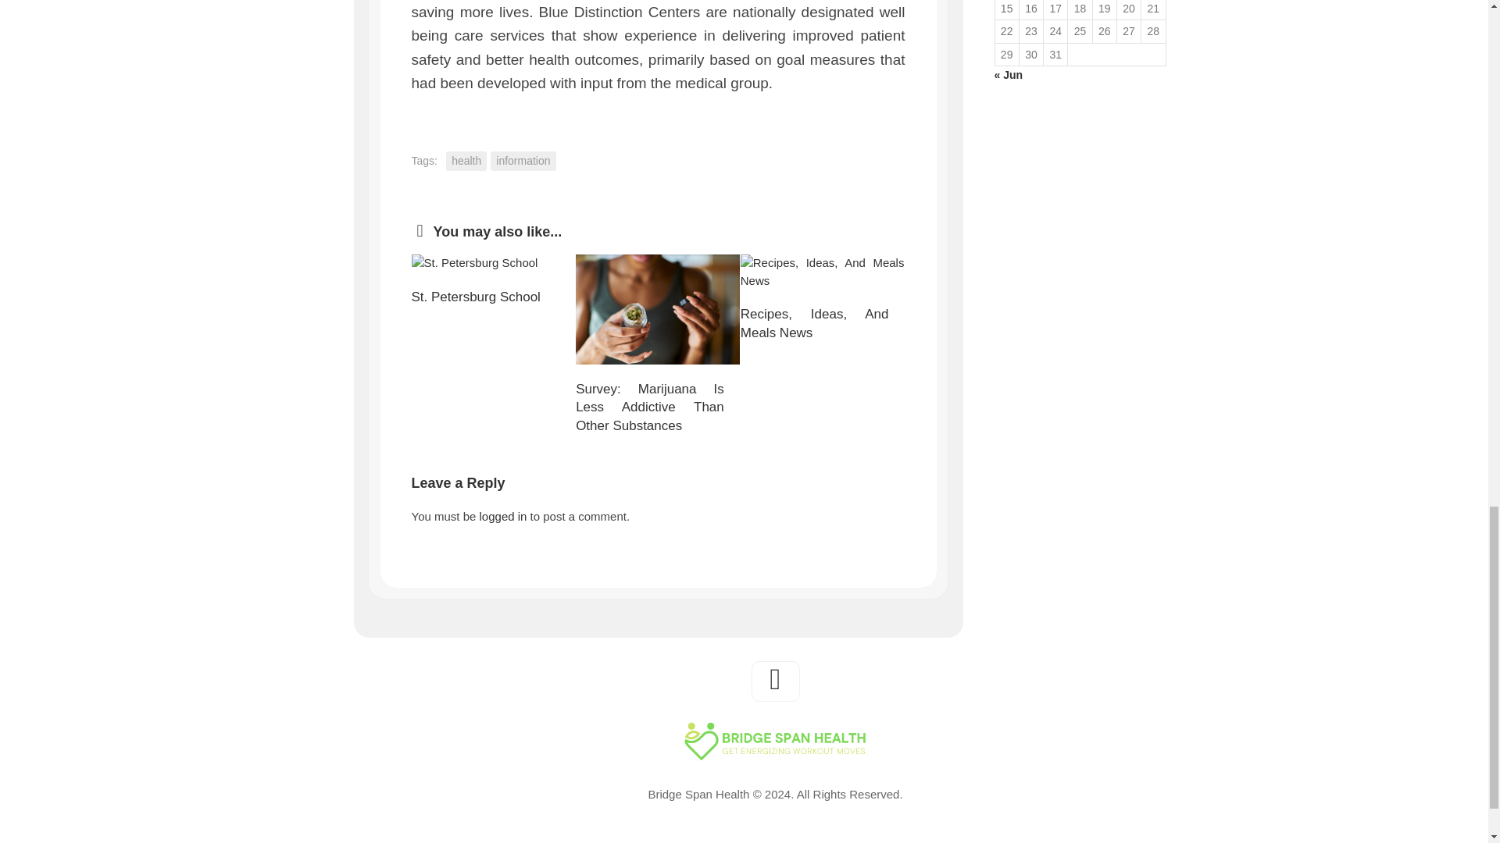 The image size is (1500, 843). What do you see at coordinates (492, 263) in the screenshot?
I see `St. Petersburg School` at bounding box center [492, 263].